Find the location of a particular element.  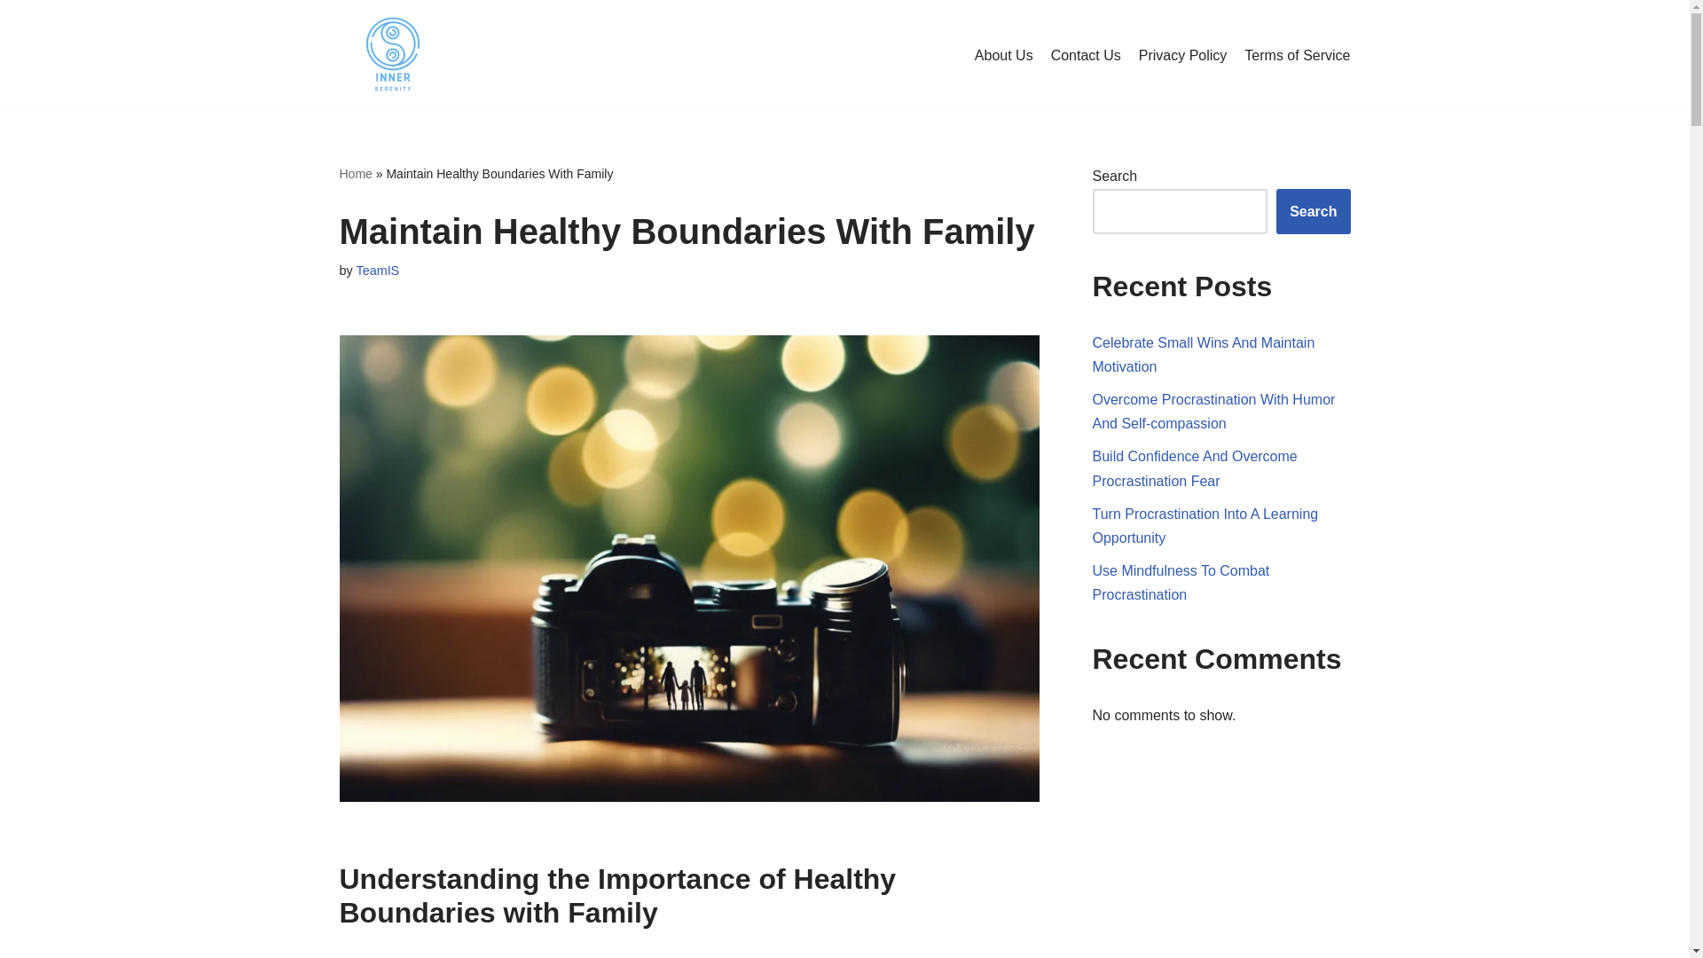

Home is located at coordinates (355, 174).